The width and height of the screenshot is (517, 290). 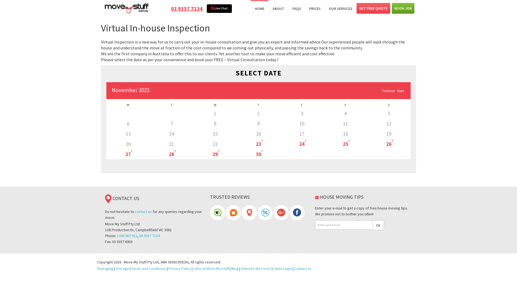 What do you see at coordinates (219, 9) in the screenshot?
I see `Live Chat` at bounding box center [219, 9].